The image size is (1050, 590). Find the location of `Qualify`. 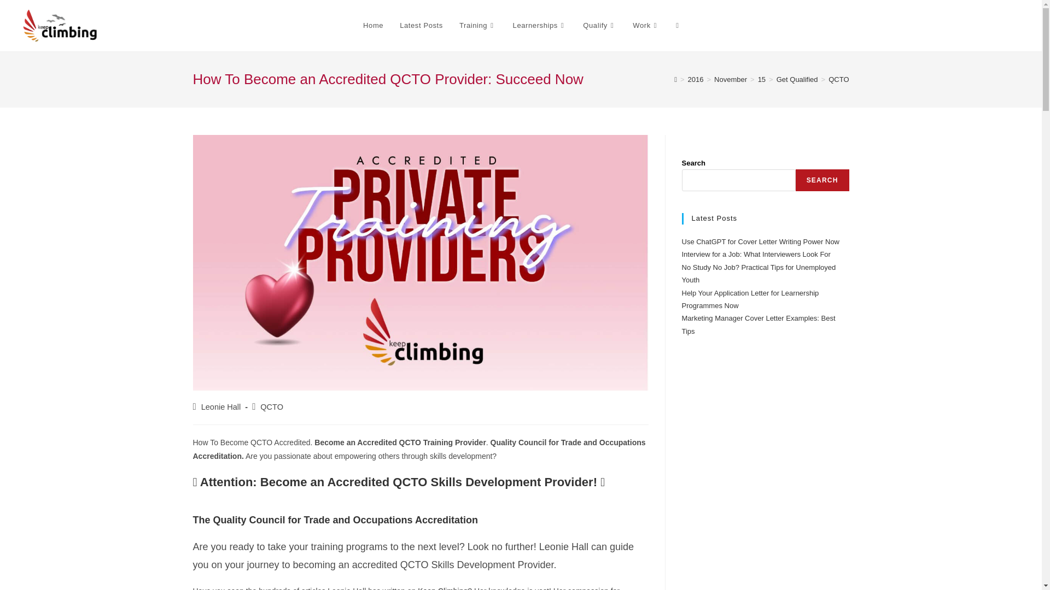

Qualify is located at coordinates (599, 25).